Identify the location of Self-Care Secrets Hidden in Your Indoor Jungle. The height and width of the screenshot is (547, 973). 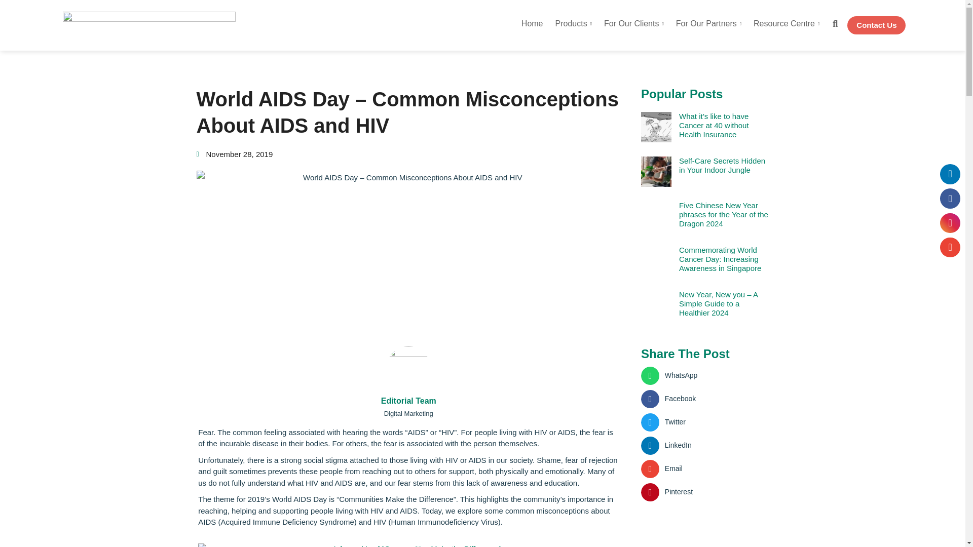
(724, 165).